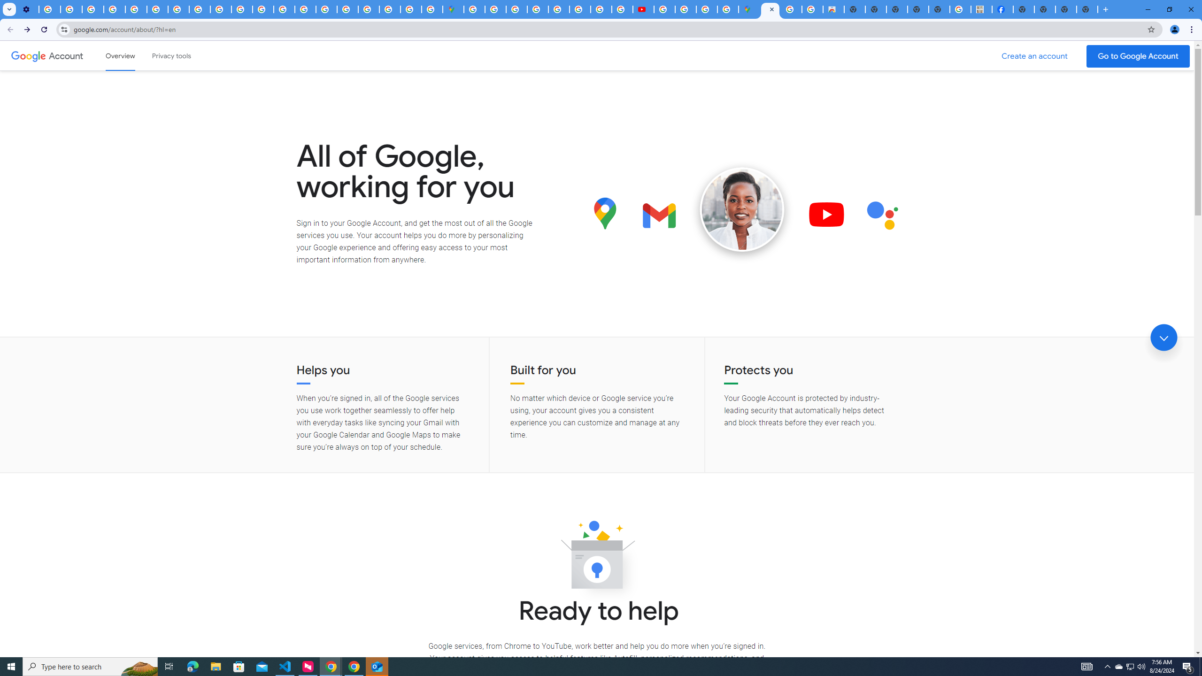 This screenshot has height=676, width=1202. Describe the element at coordinates (50, 9) in the screenshot. I see `Delete photos & videos - Computer - Google Photos Help` at that location.